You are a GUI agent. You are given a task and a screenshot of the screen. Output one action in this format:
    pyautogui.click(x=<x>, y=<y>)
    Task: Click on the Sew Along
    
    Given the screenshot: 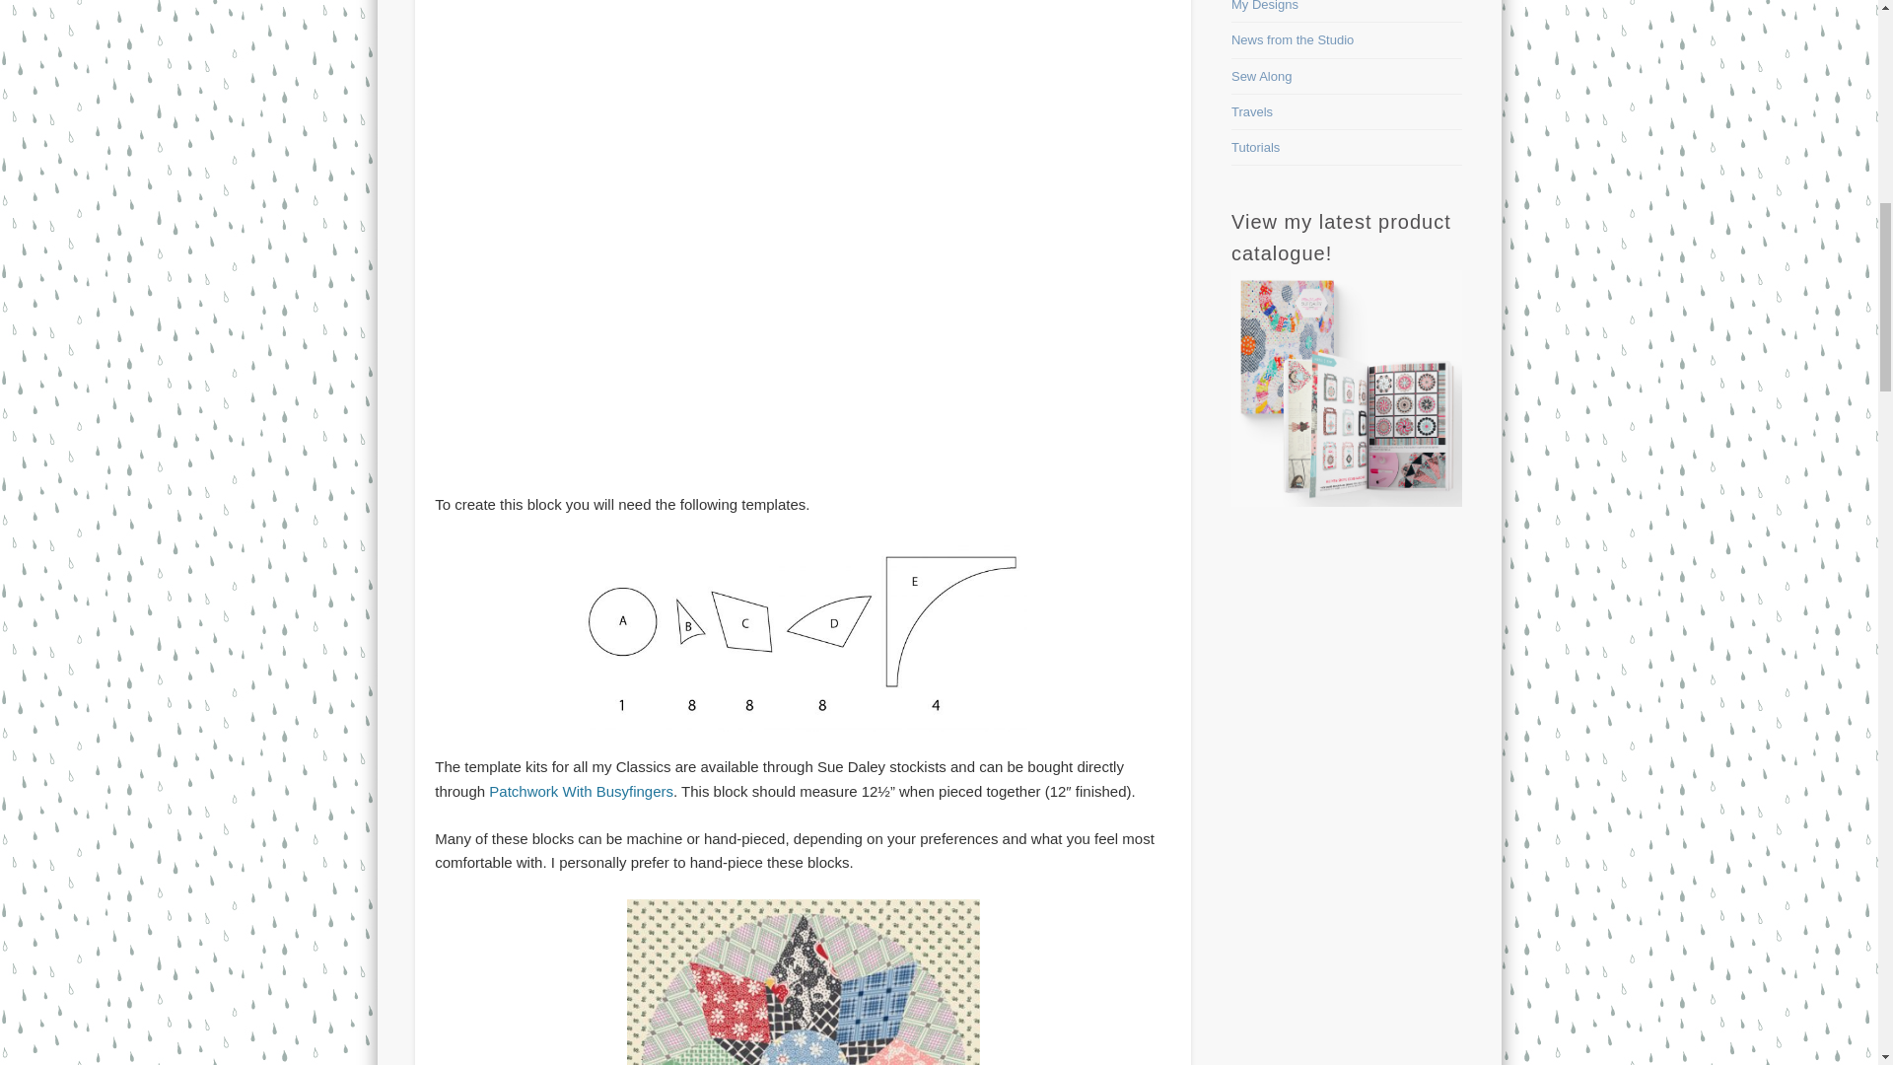 What is the action you would take?
    pyautogui.click(x=1261, y=77)
    